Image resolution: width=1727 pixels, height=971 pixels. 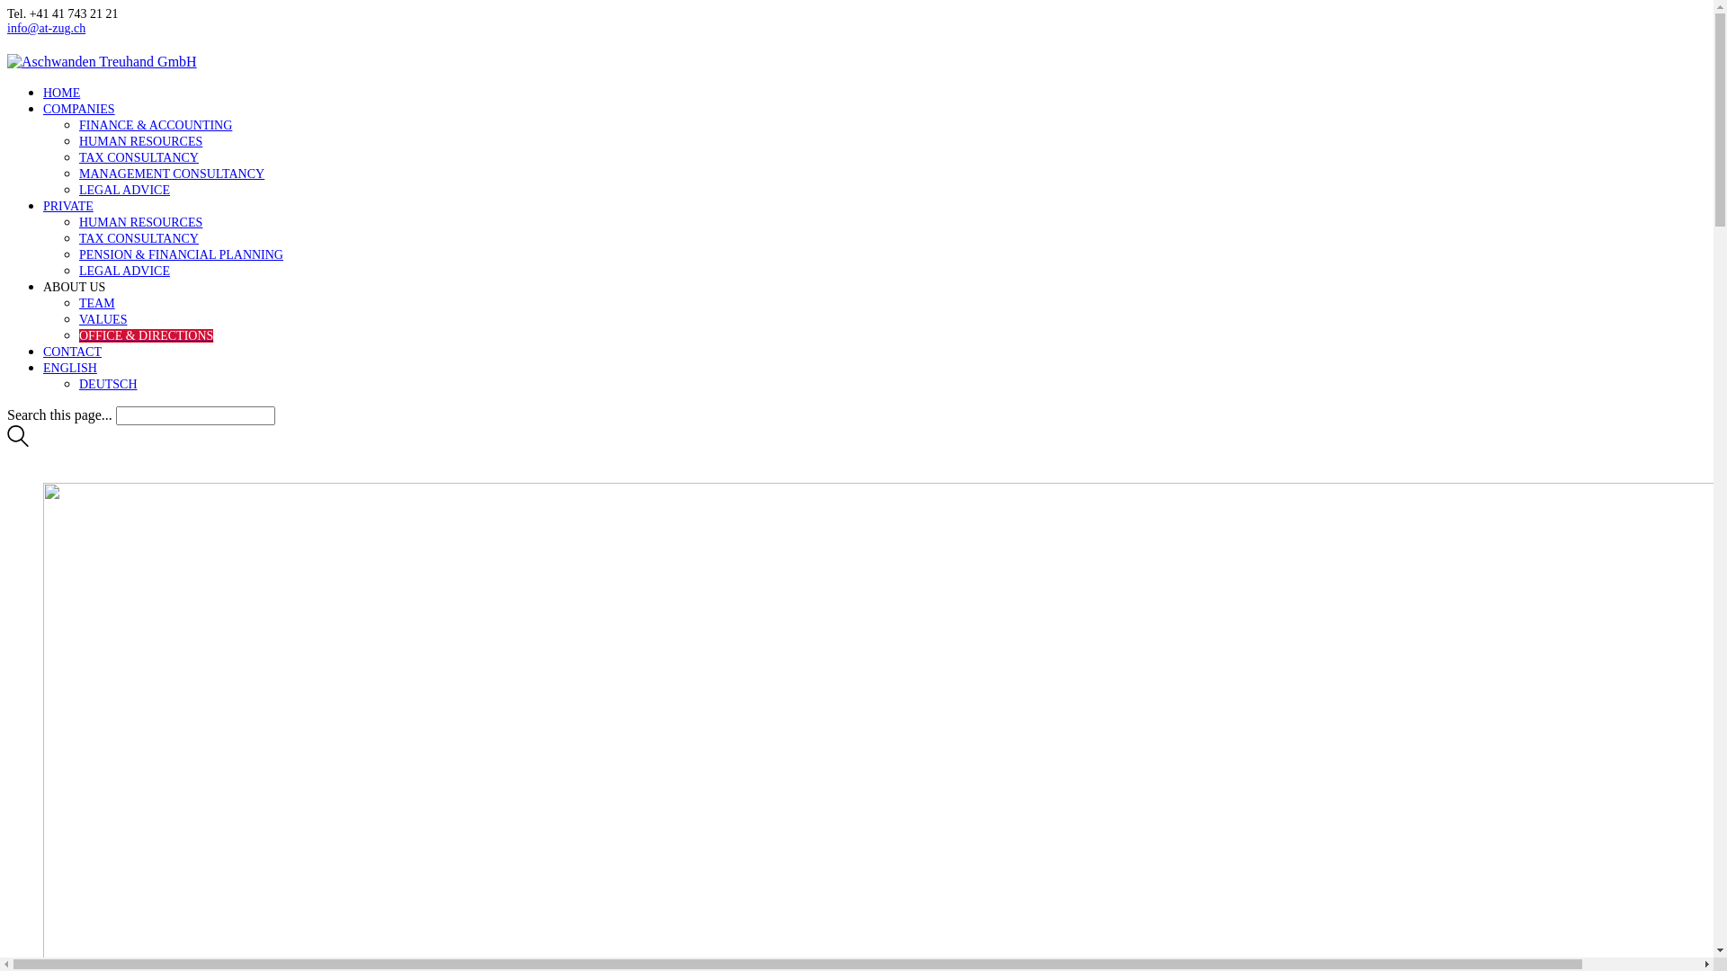 What do you see at coordinates (124, 191) in the screenshot?
I see `LEGAL ADVICE` at bounding box center [124, 191].